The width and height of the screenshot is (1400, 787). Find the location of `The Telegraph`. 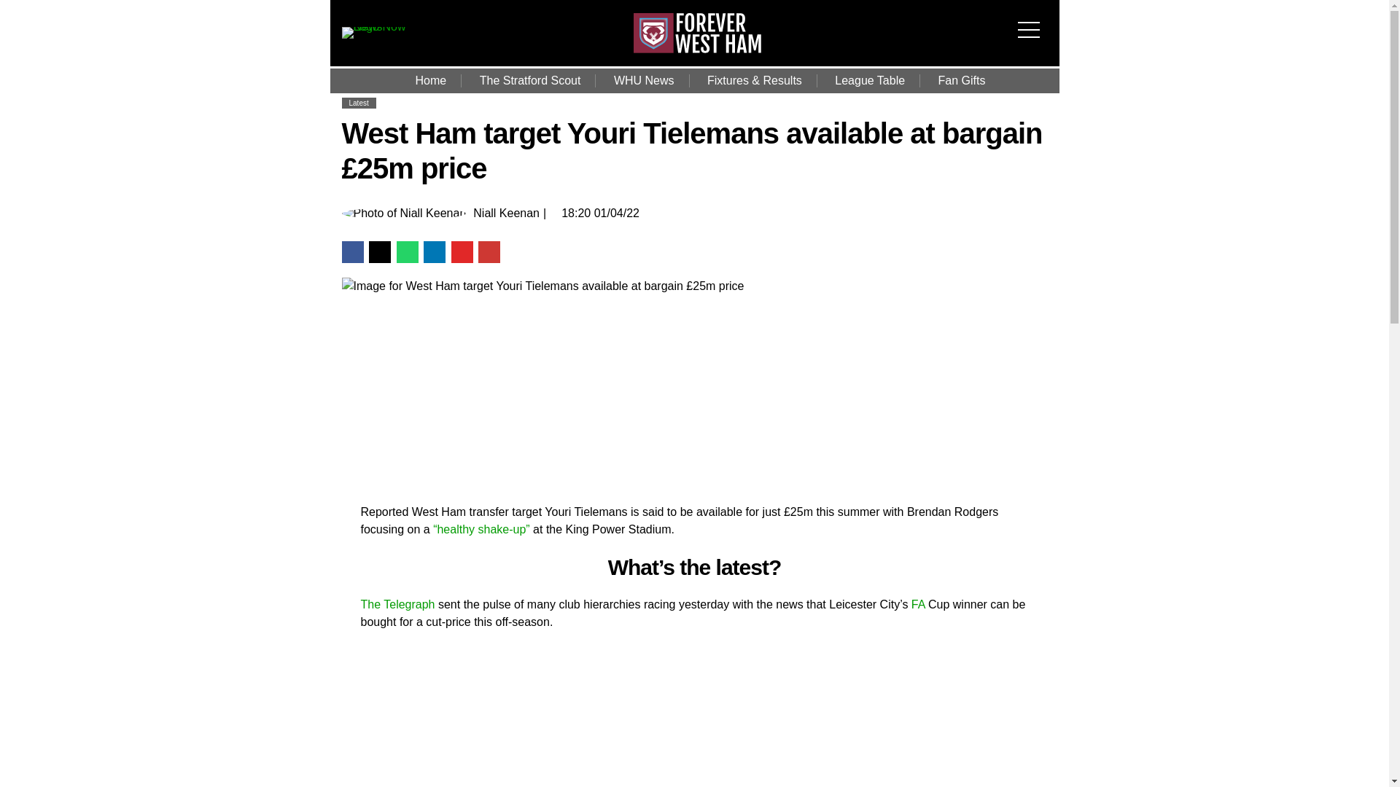

The Telegraph is located at coordinates (397, 604).